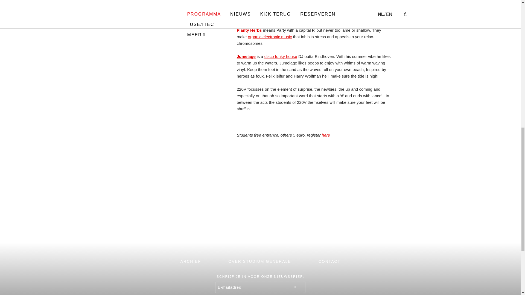  Describe the element at coordinates (191, 261) in the screenshot. I see `ARCHIEF` at that location.